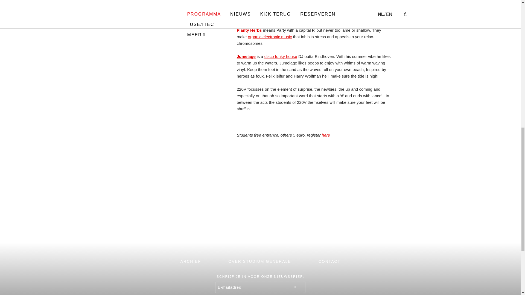  Describe the element at coordinates (191, 261) in the screenshot. I see `ARCHIEF` at that location.